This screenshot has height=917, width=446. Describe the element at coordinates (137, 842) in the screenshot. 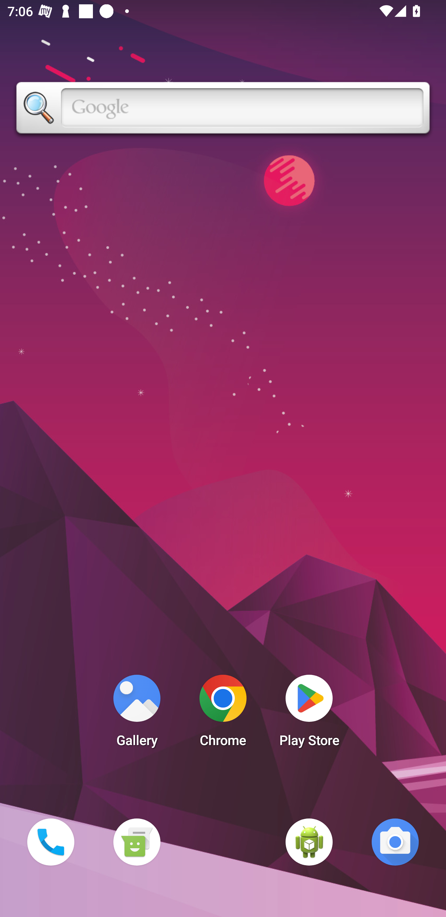

I see `Messaging` at that location.